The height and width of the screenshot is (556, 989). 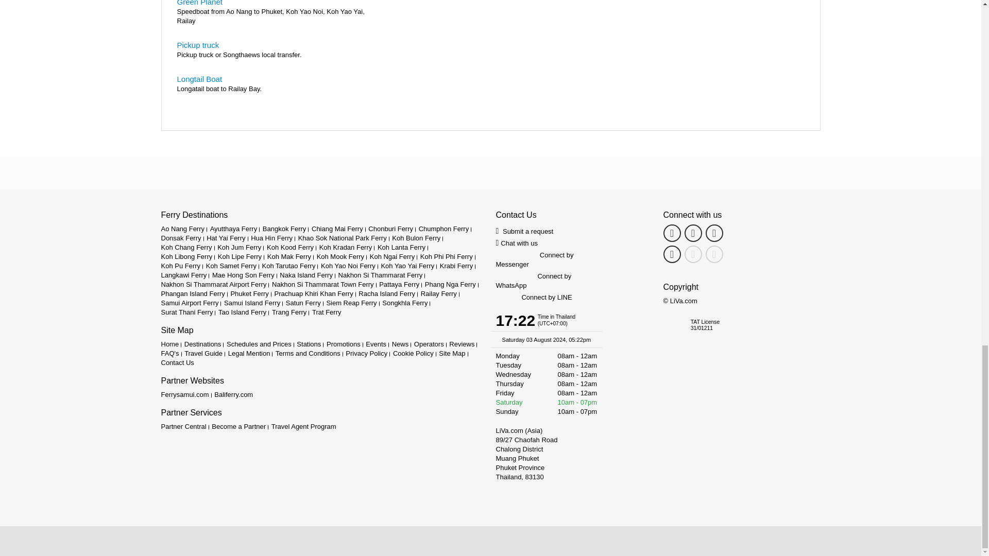 What do you see at coordinates (184, 394) in the screenshot?
I see `www.ferrysamui.com` at bounding box center [184, 394].